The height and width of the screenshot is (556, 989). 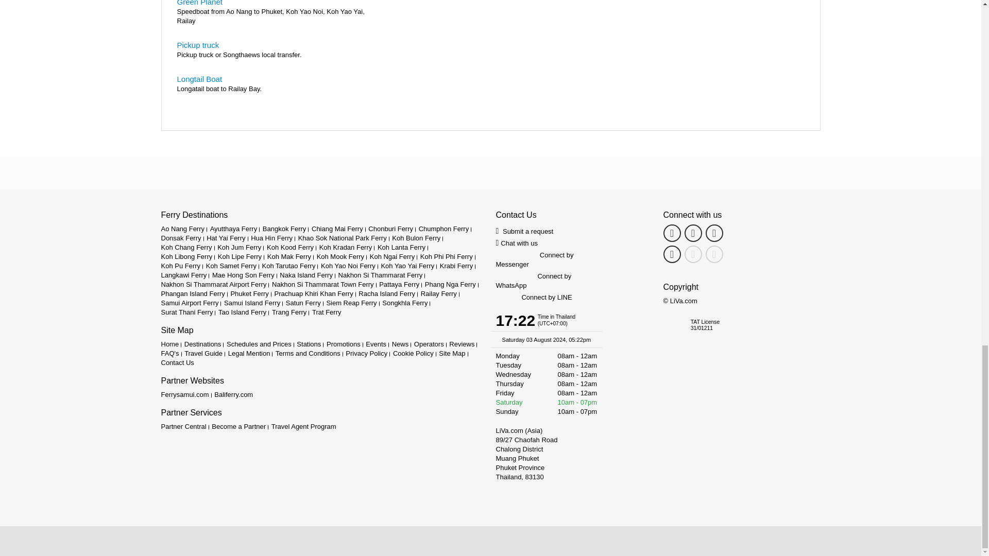 What do you see at coordinates (184, 394) in the screenshot?
I see `www.ferrysamui.com` at bounding box center [184, 394].